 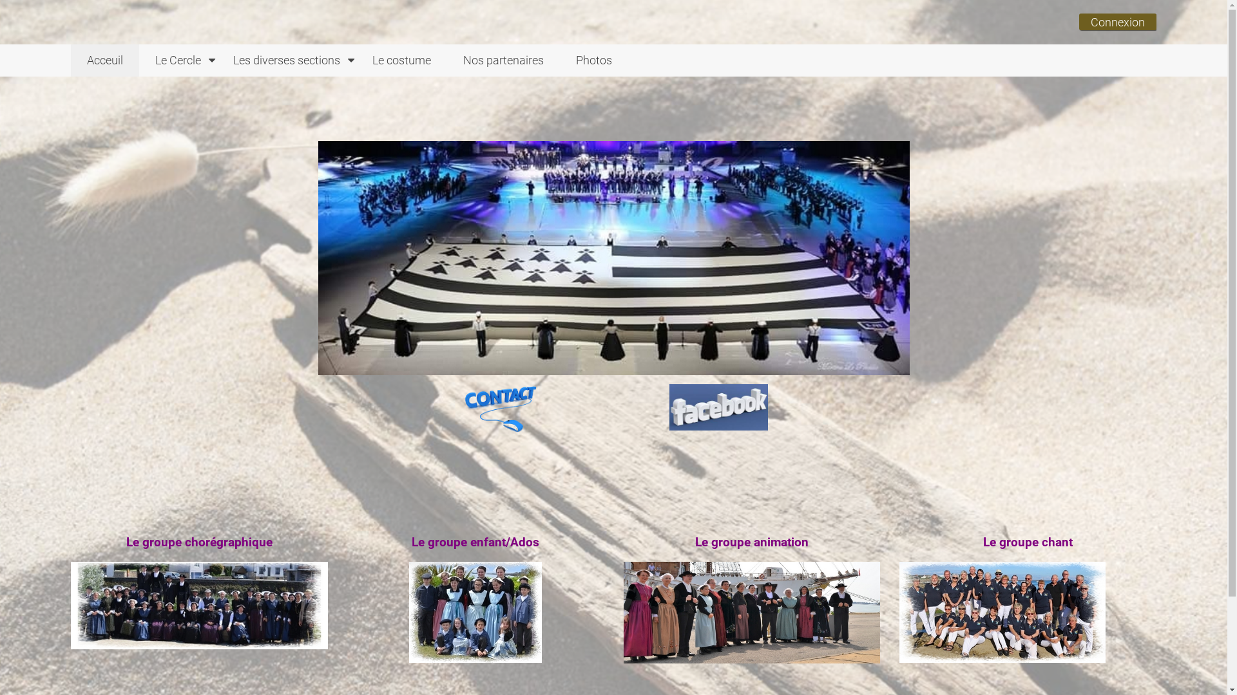 What do you see at coordinates (594, 60) in the screenshot?
I see `Photos` at bounding box center [594, 60].